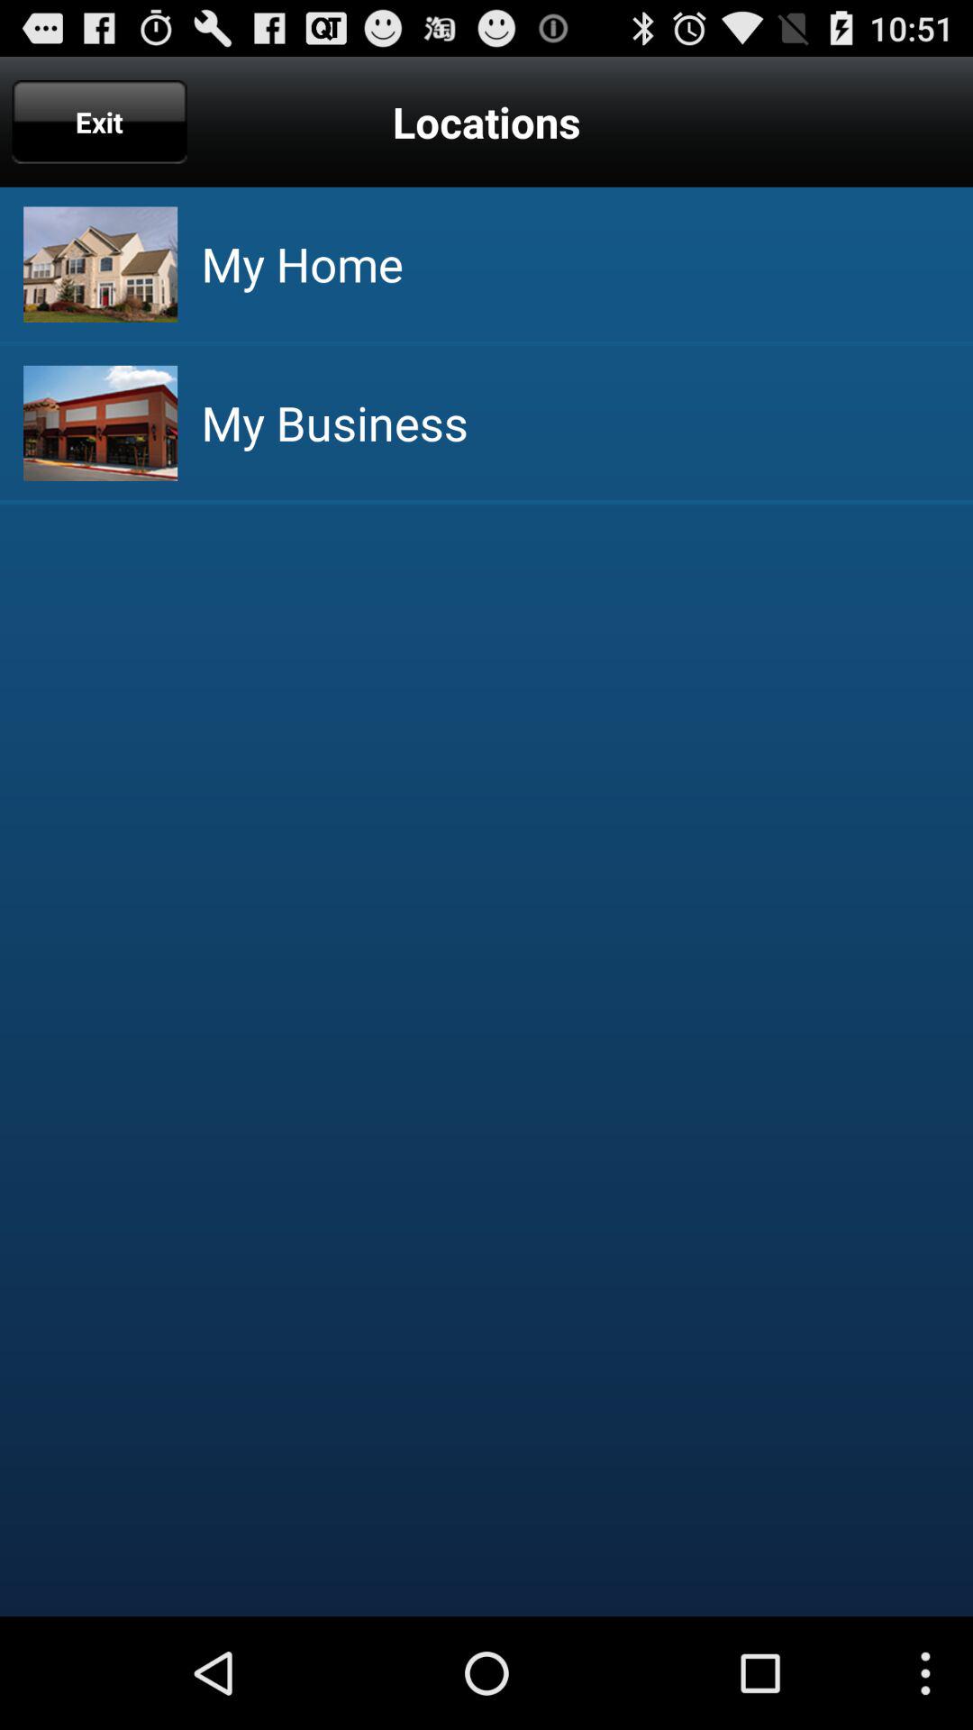 The width and height of the screenshot is (973, 1730). What do you see at coordinates (334, 423) in the screenshot?
I see `flip until my business item` at bounding box center [334, 423].